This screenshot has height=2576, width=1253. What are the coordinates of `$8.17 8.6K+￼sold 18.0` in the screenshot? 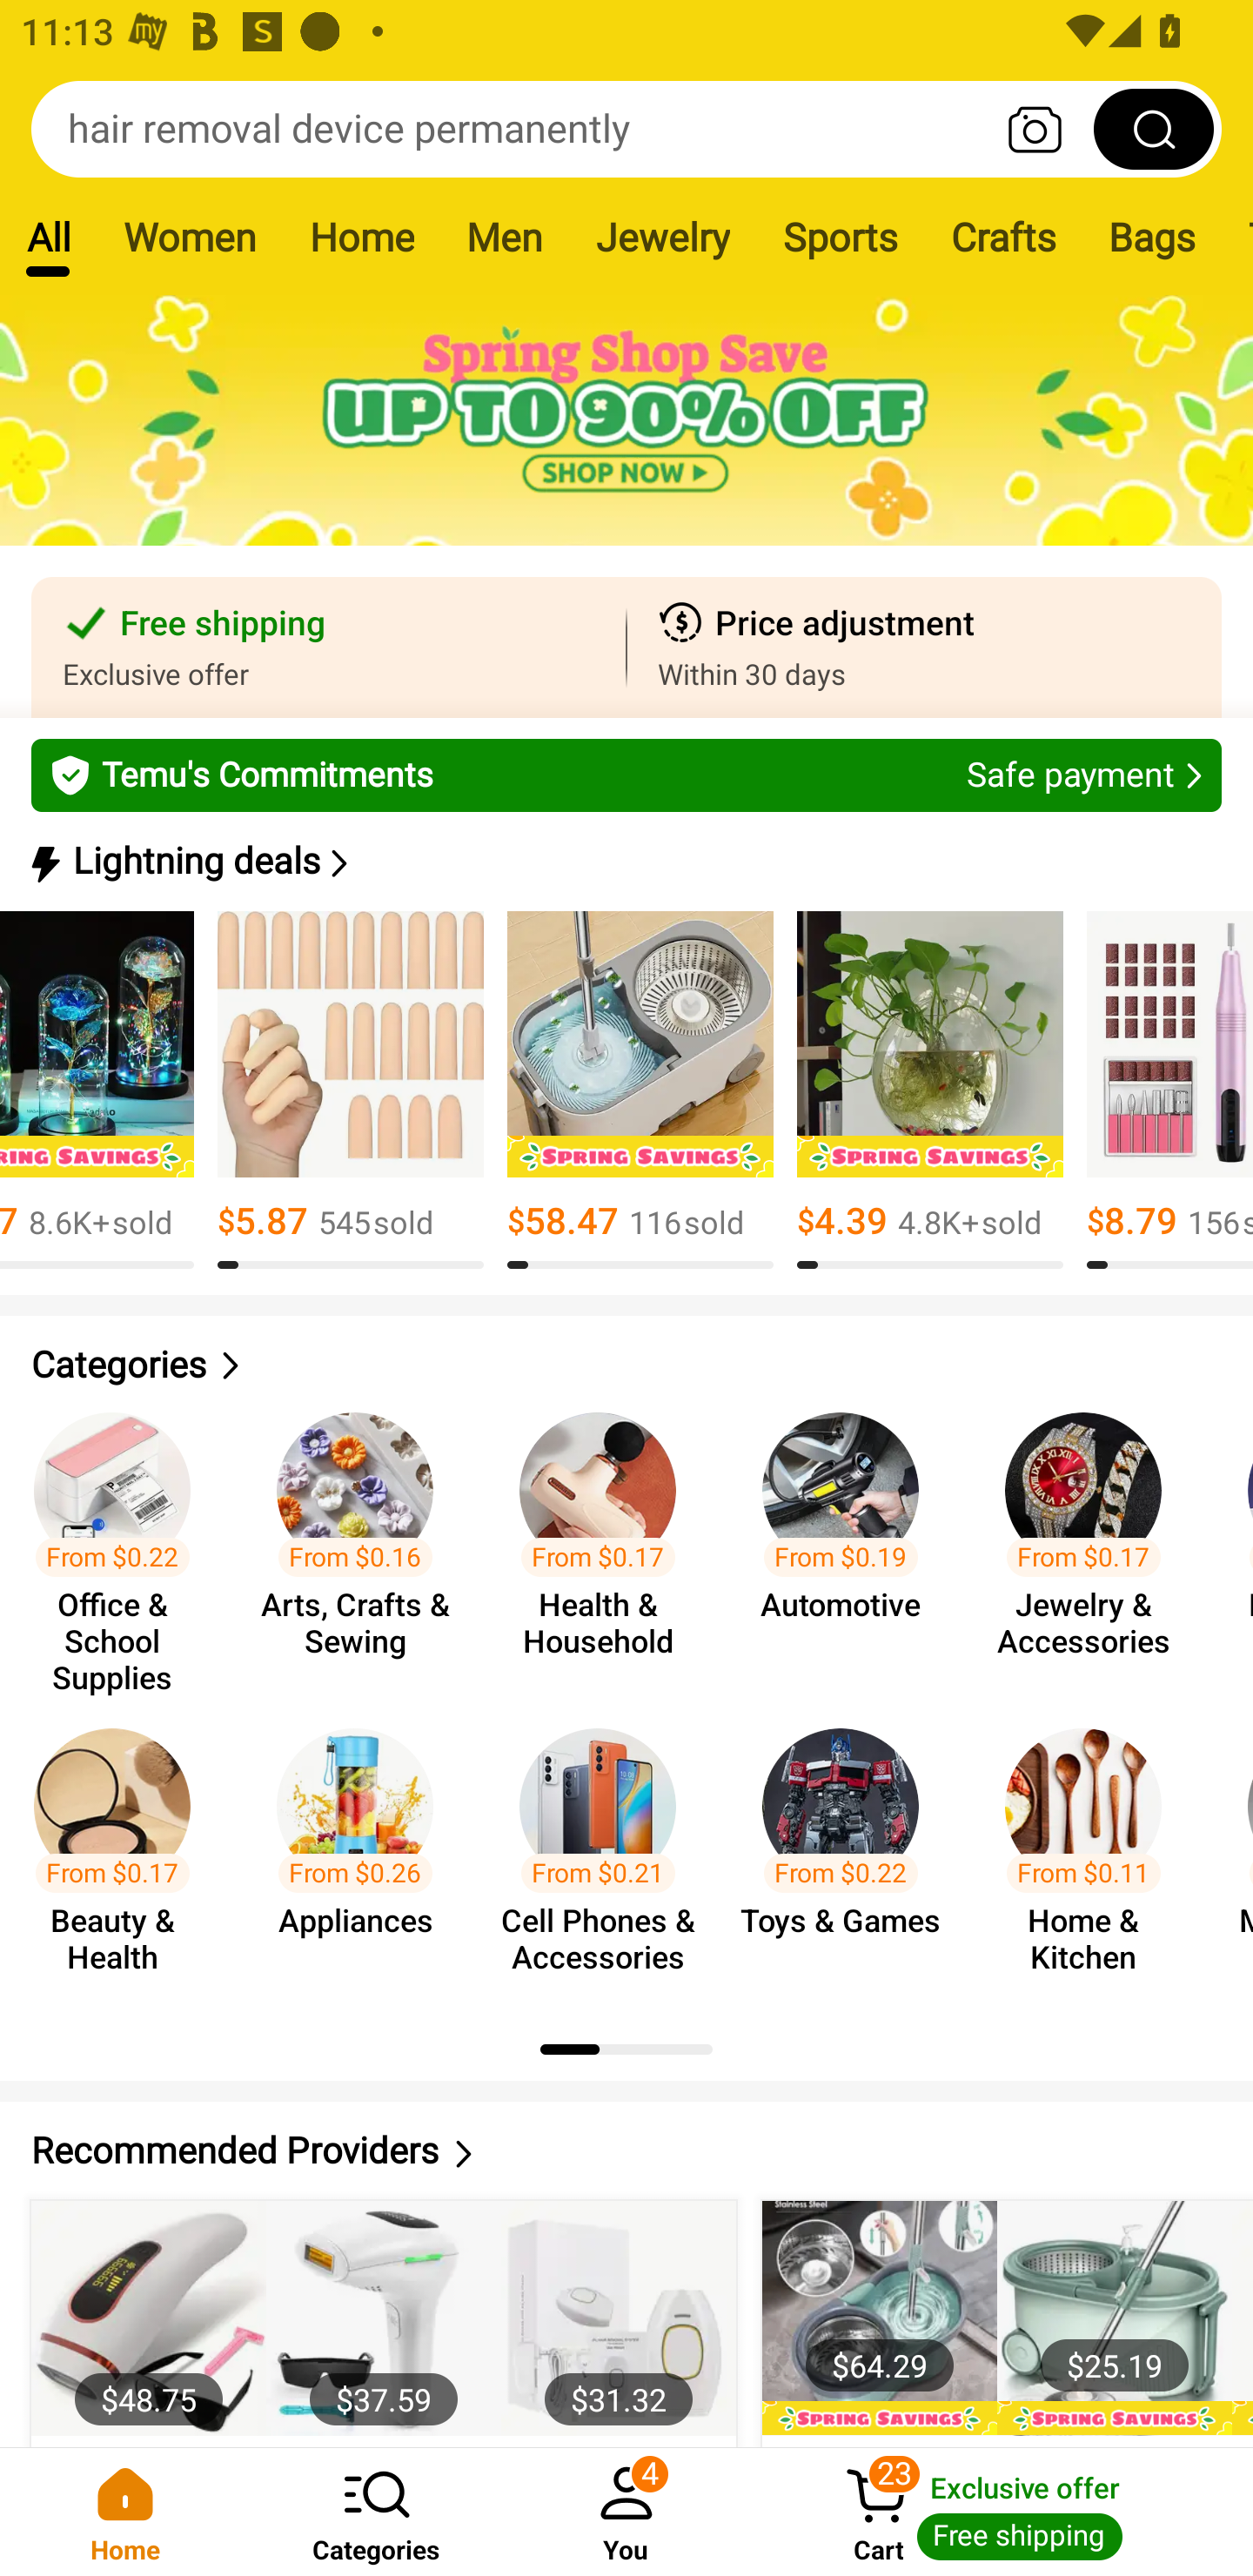 It's located at (97, 1090).